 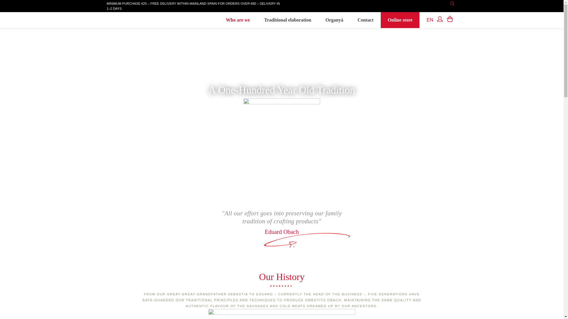 I want to click on Embotits Obach, so click(x=139, y=26).